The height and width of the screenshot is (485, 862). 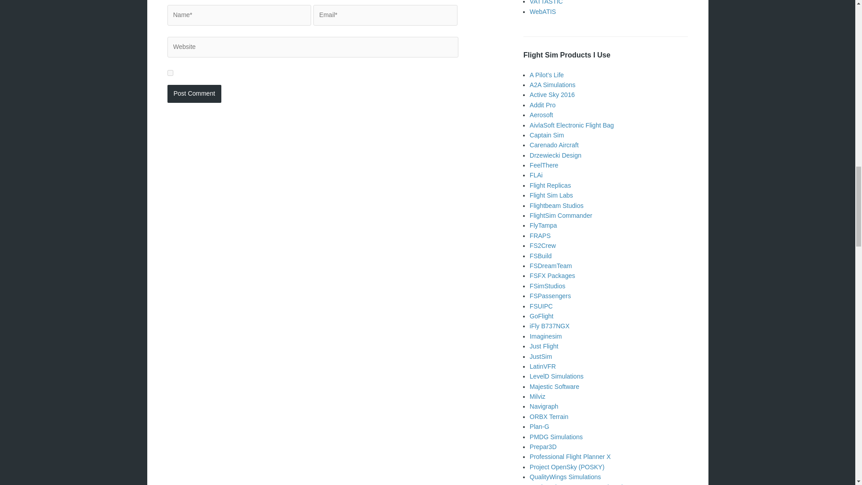 I want to click on Post Comment, so click(x=194, y=93).